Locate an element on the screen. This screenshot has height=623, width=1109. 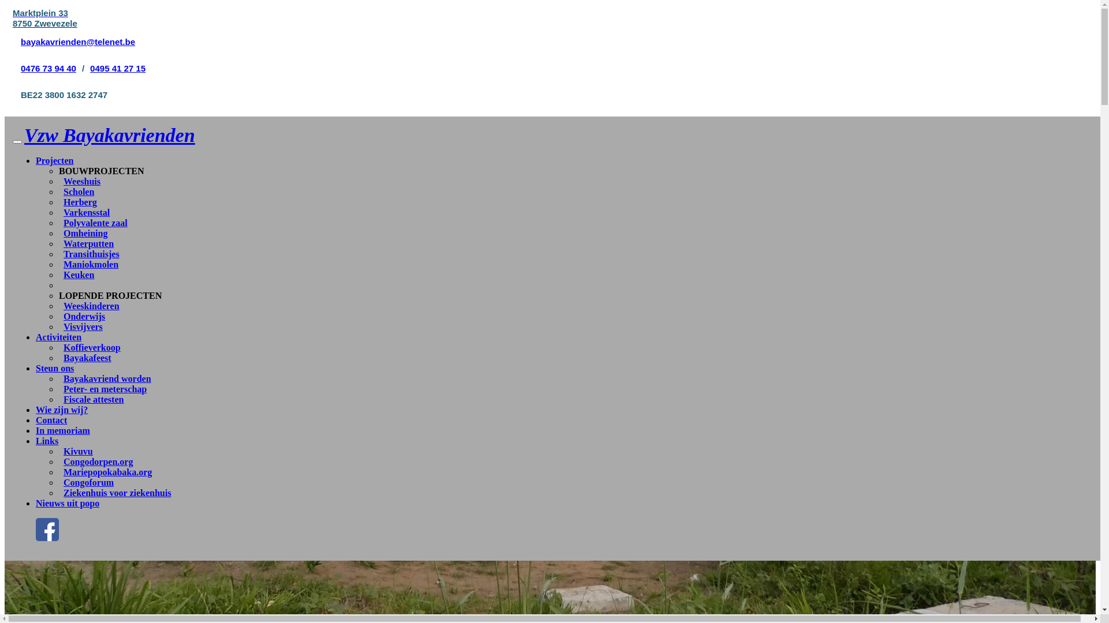
Polyvalente zaal is located at coordinates (94, 223).